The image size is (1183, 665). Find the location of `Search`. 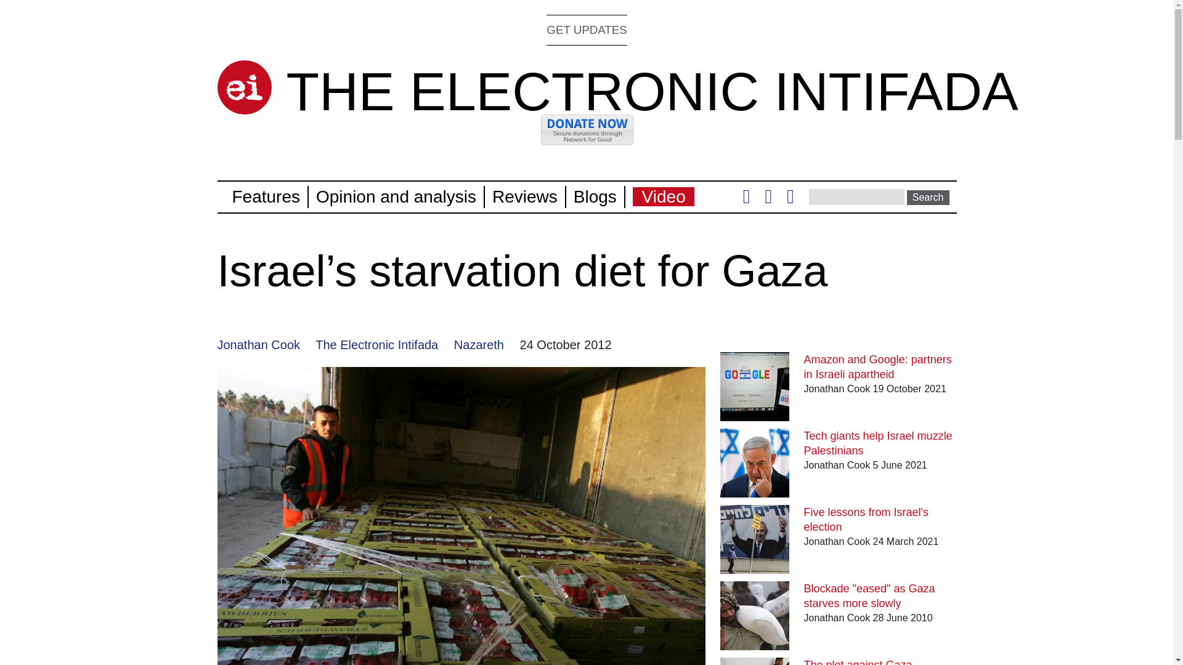

Search is located at coordinates (928, 197).